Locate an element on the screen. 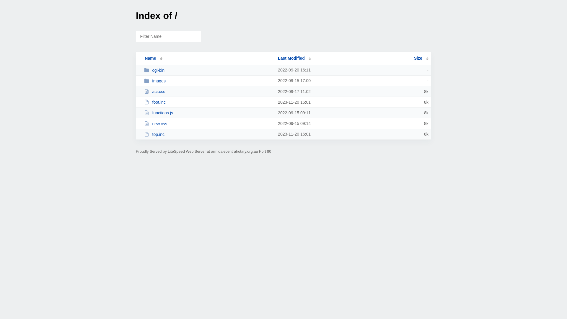  acr.css is located at coordinates (208, 92).